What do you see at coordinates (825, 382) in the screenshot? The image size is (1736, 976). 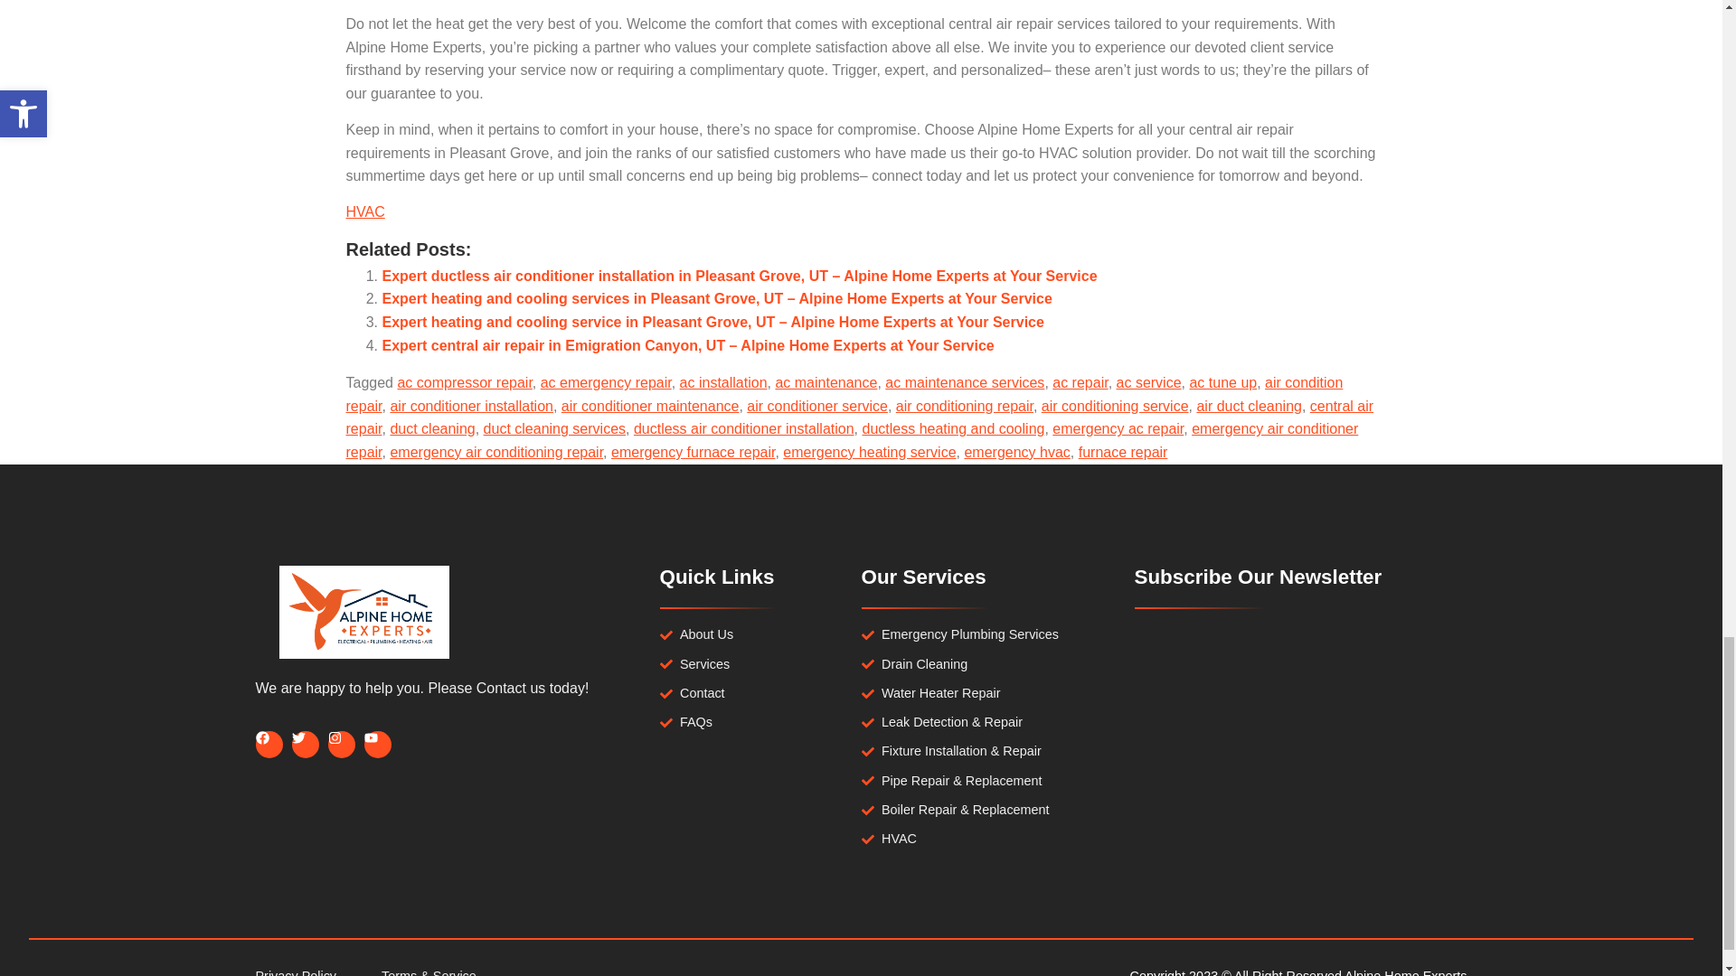 I see `ac maintenance` at bounding box center [825, 382].